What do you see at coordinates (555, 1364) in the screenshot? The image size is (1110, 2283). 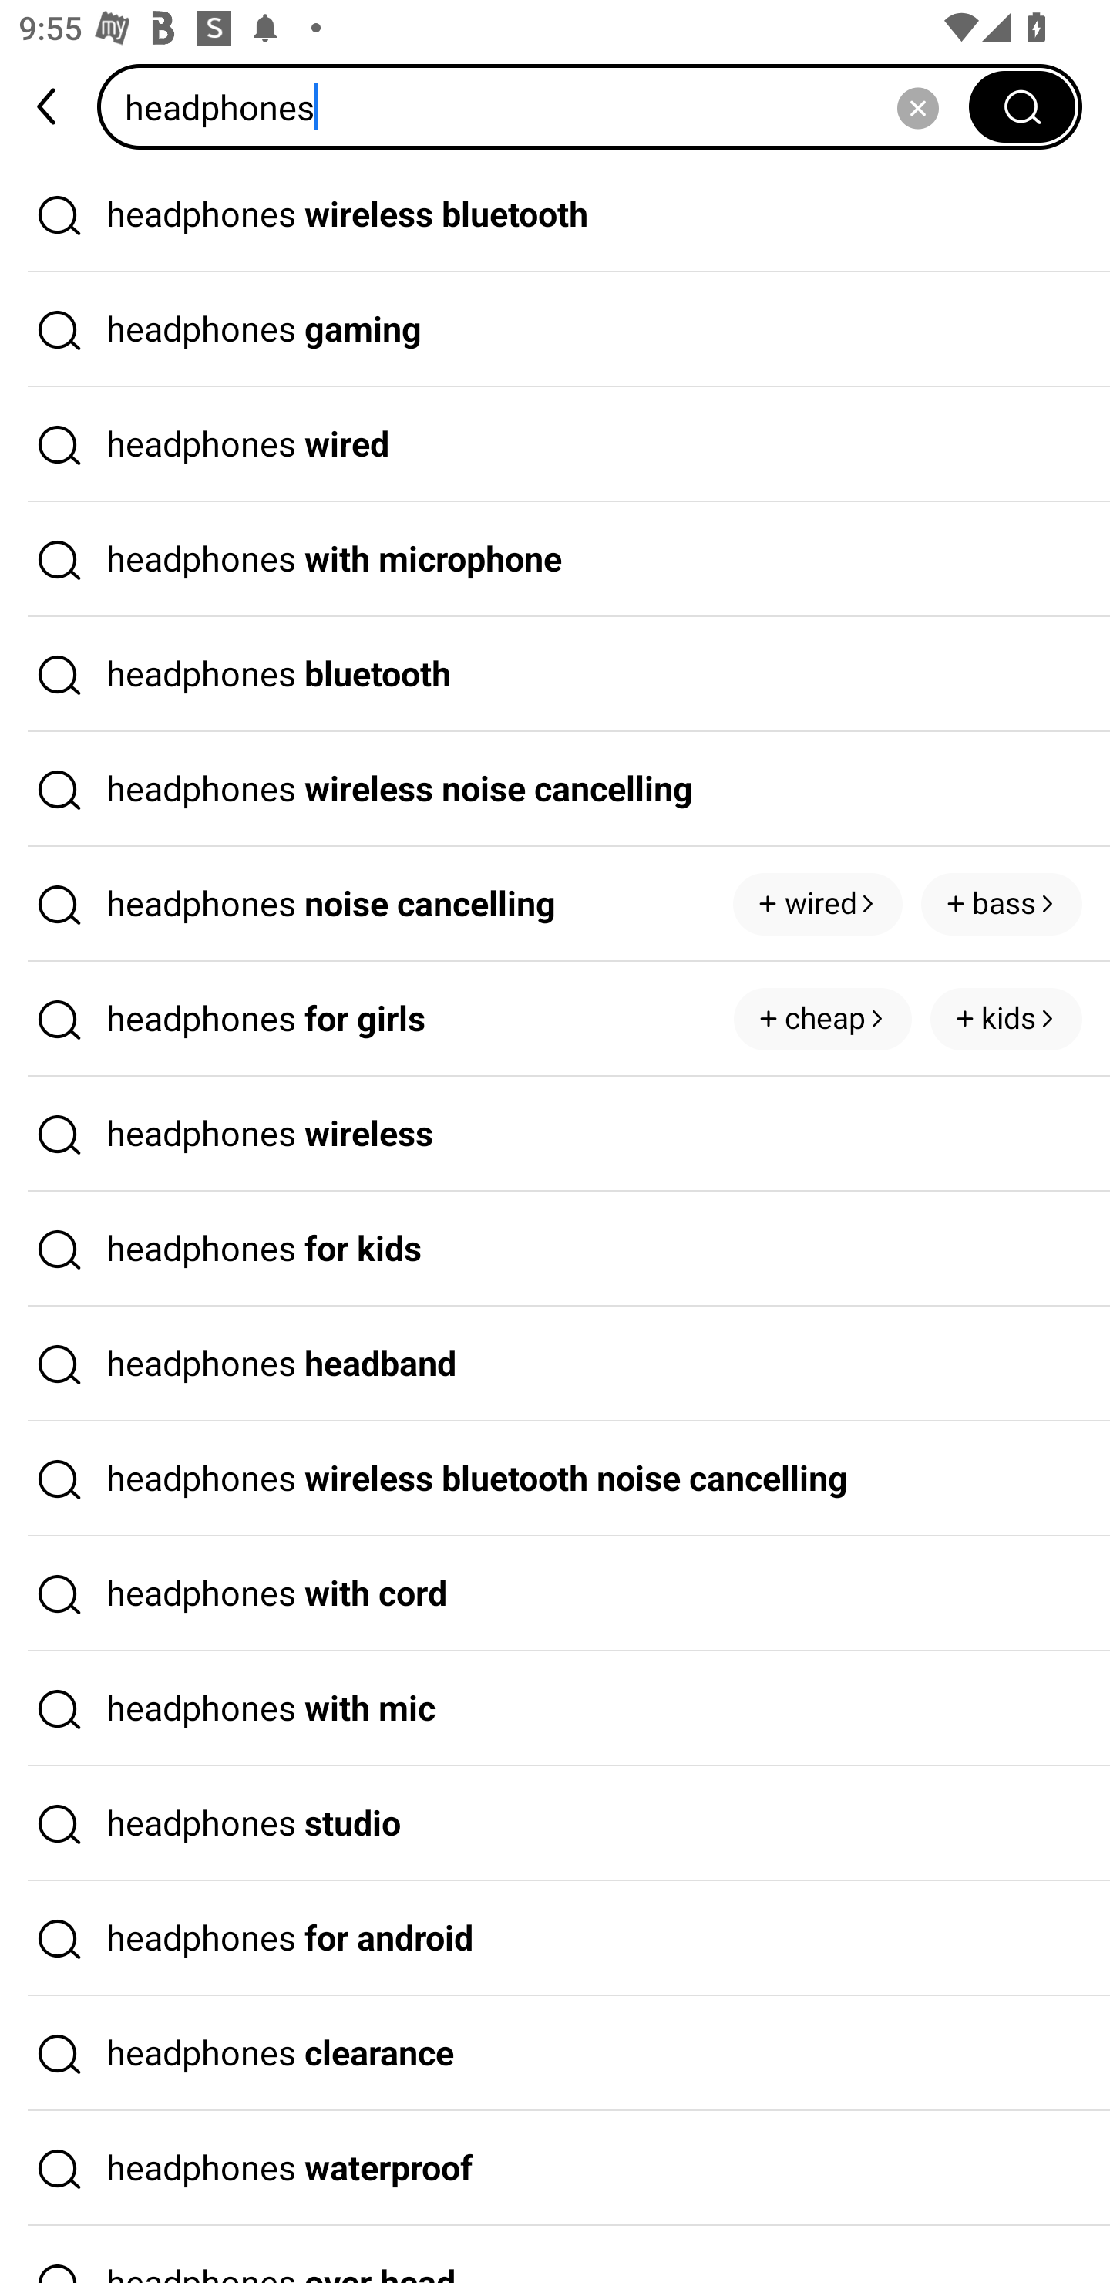 I see `headphones headband` at bounding box center [555, 1364].